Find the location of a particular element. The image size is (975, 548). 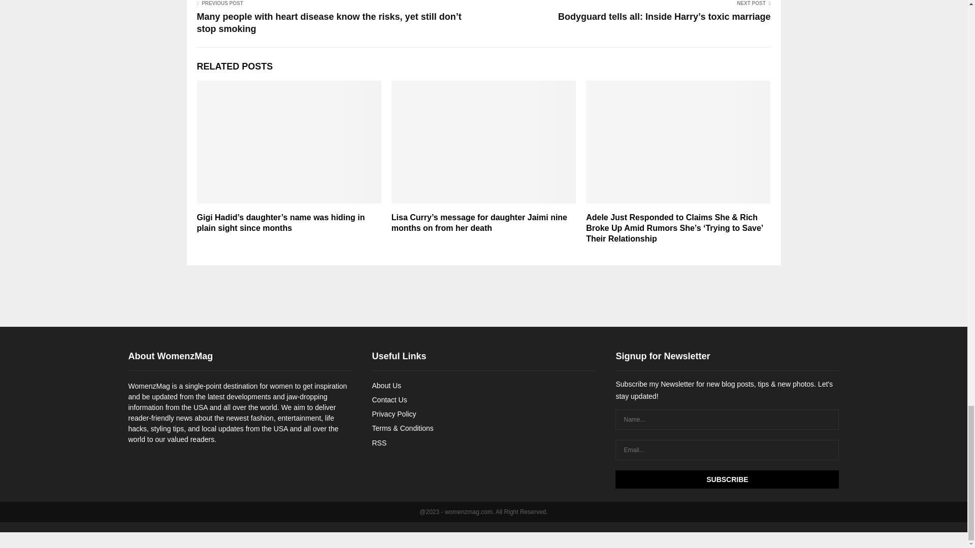

Subscribe is located at coordinates (727, 479).